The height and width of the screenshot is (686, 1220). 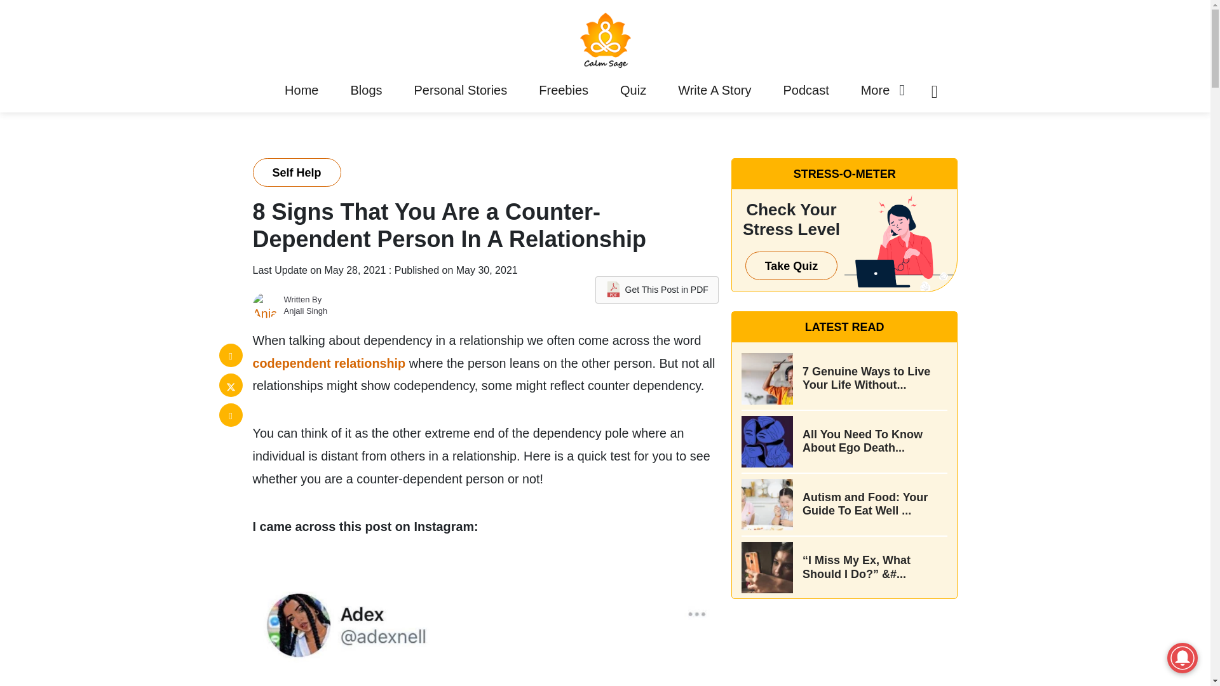 I want to click on Anjali Singh, so click(x=305, y=310).